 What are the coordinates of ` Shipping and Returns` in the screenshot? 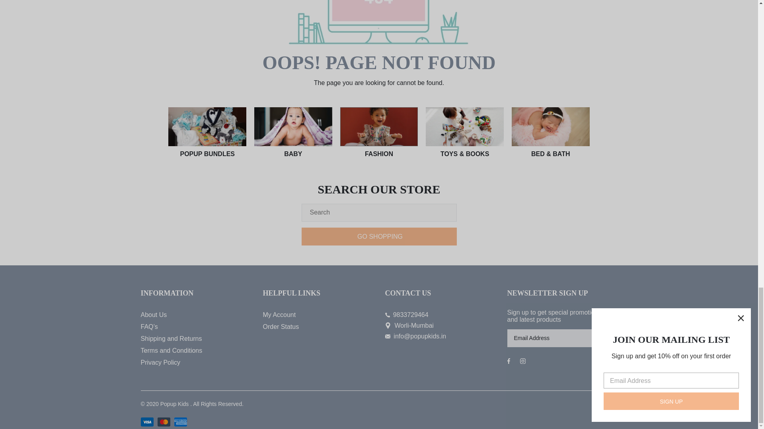 It's located at (196, 339).